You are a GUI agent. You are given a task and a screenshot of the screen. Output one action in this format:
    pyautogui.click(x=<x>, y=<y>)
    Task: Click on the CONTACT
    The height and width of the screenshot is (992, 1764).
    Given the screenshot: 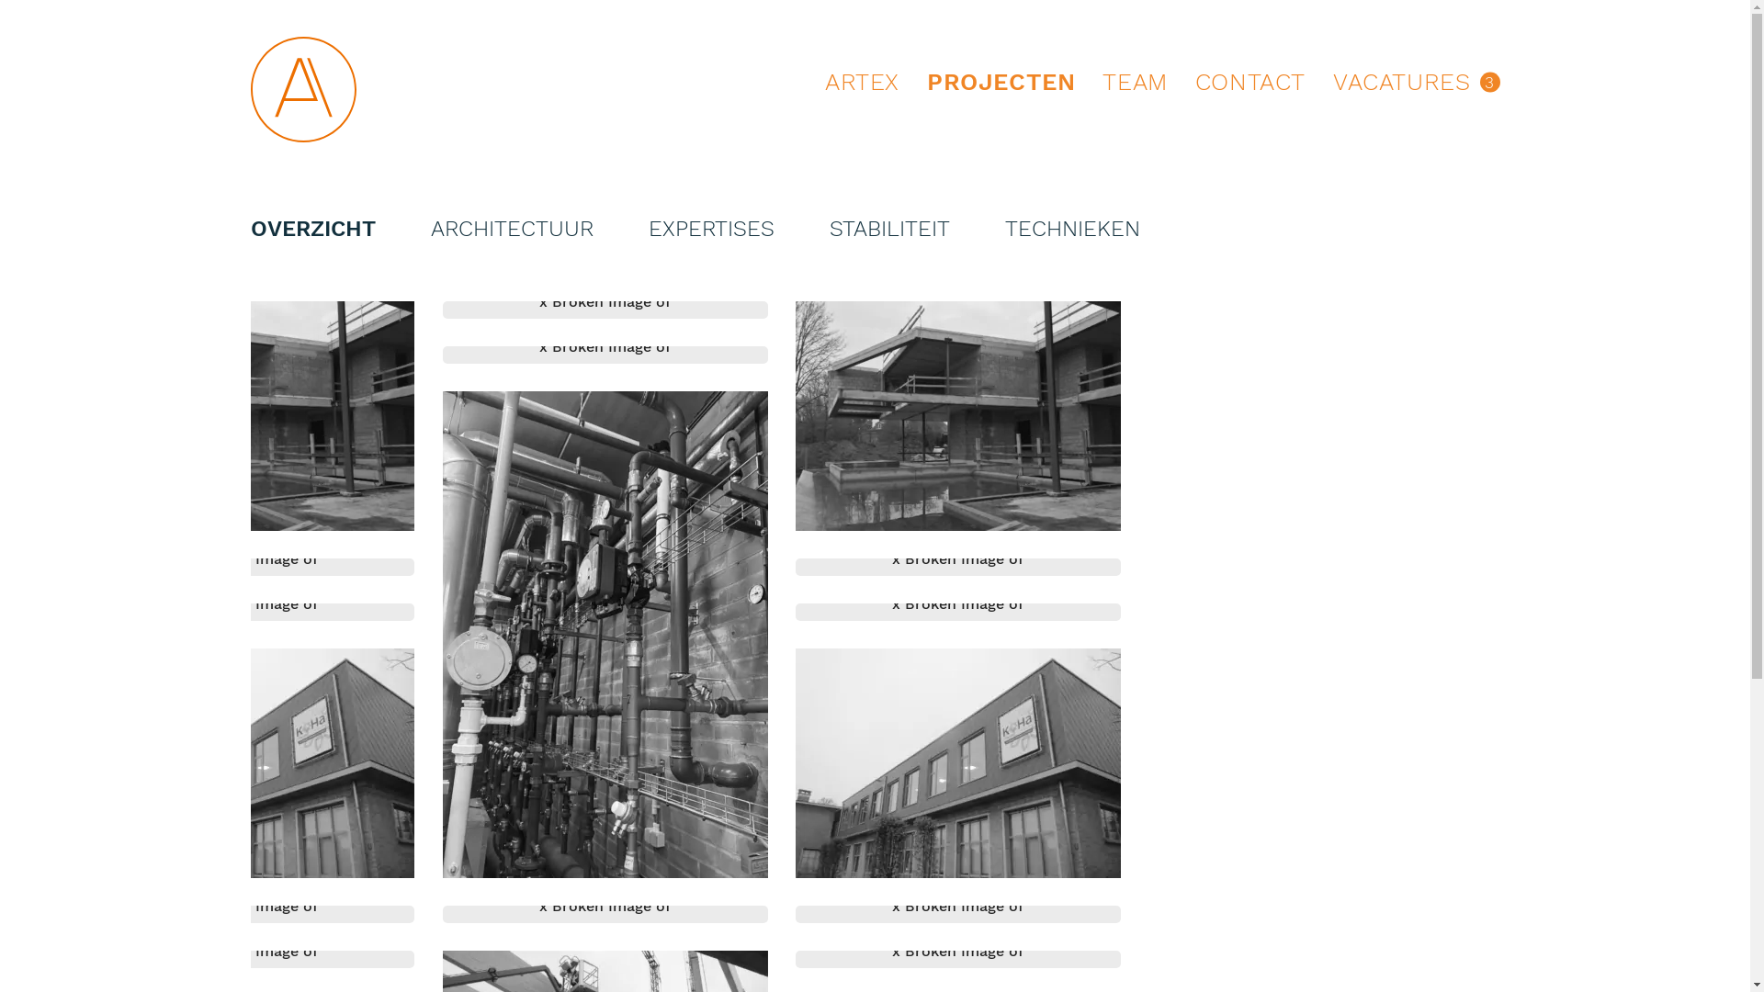 What is the action you would take?
    pyautogui.click(x=1250, y=86)
    